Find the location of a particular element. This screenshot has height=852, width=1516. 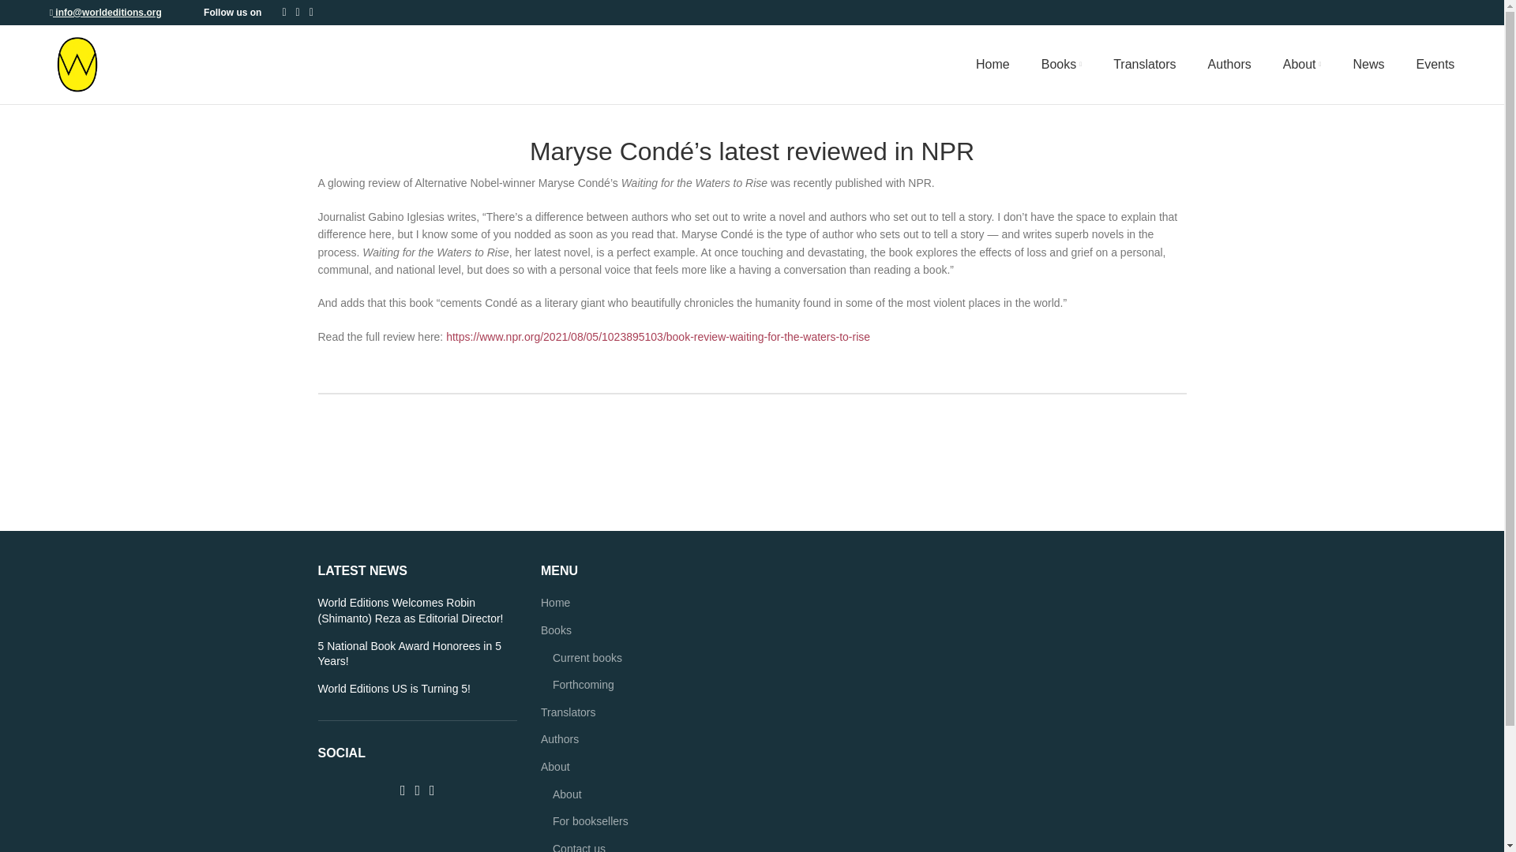

News is located at coordinates (1368, 64).